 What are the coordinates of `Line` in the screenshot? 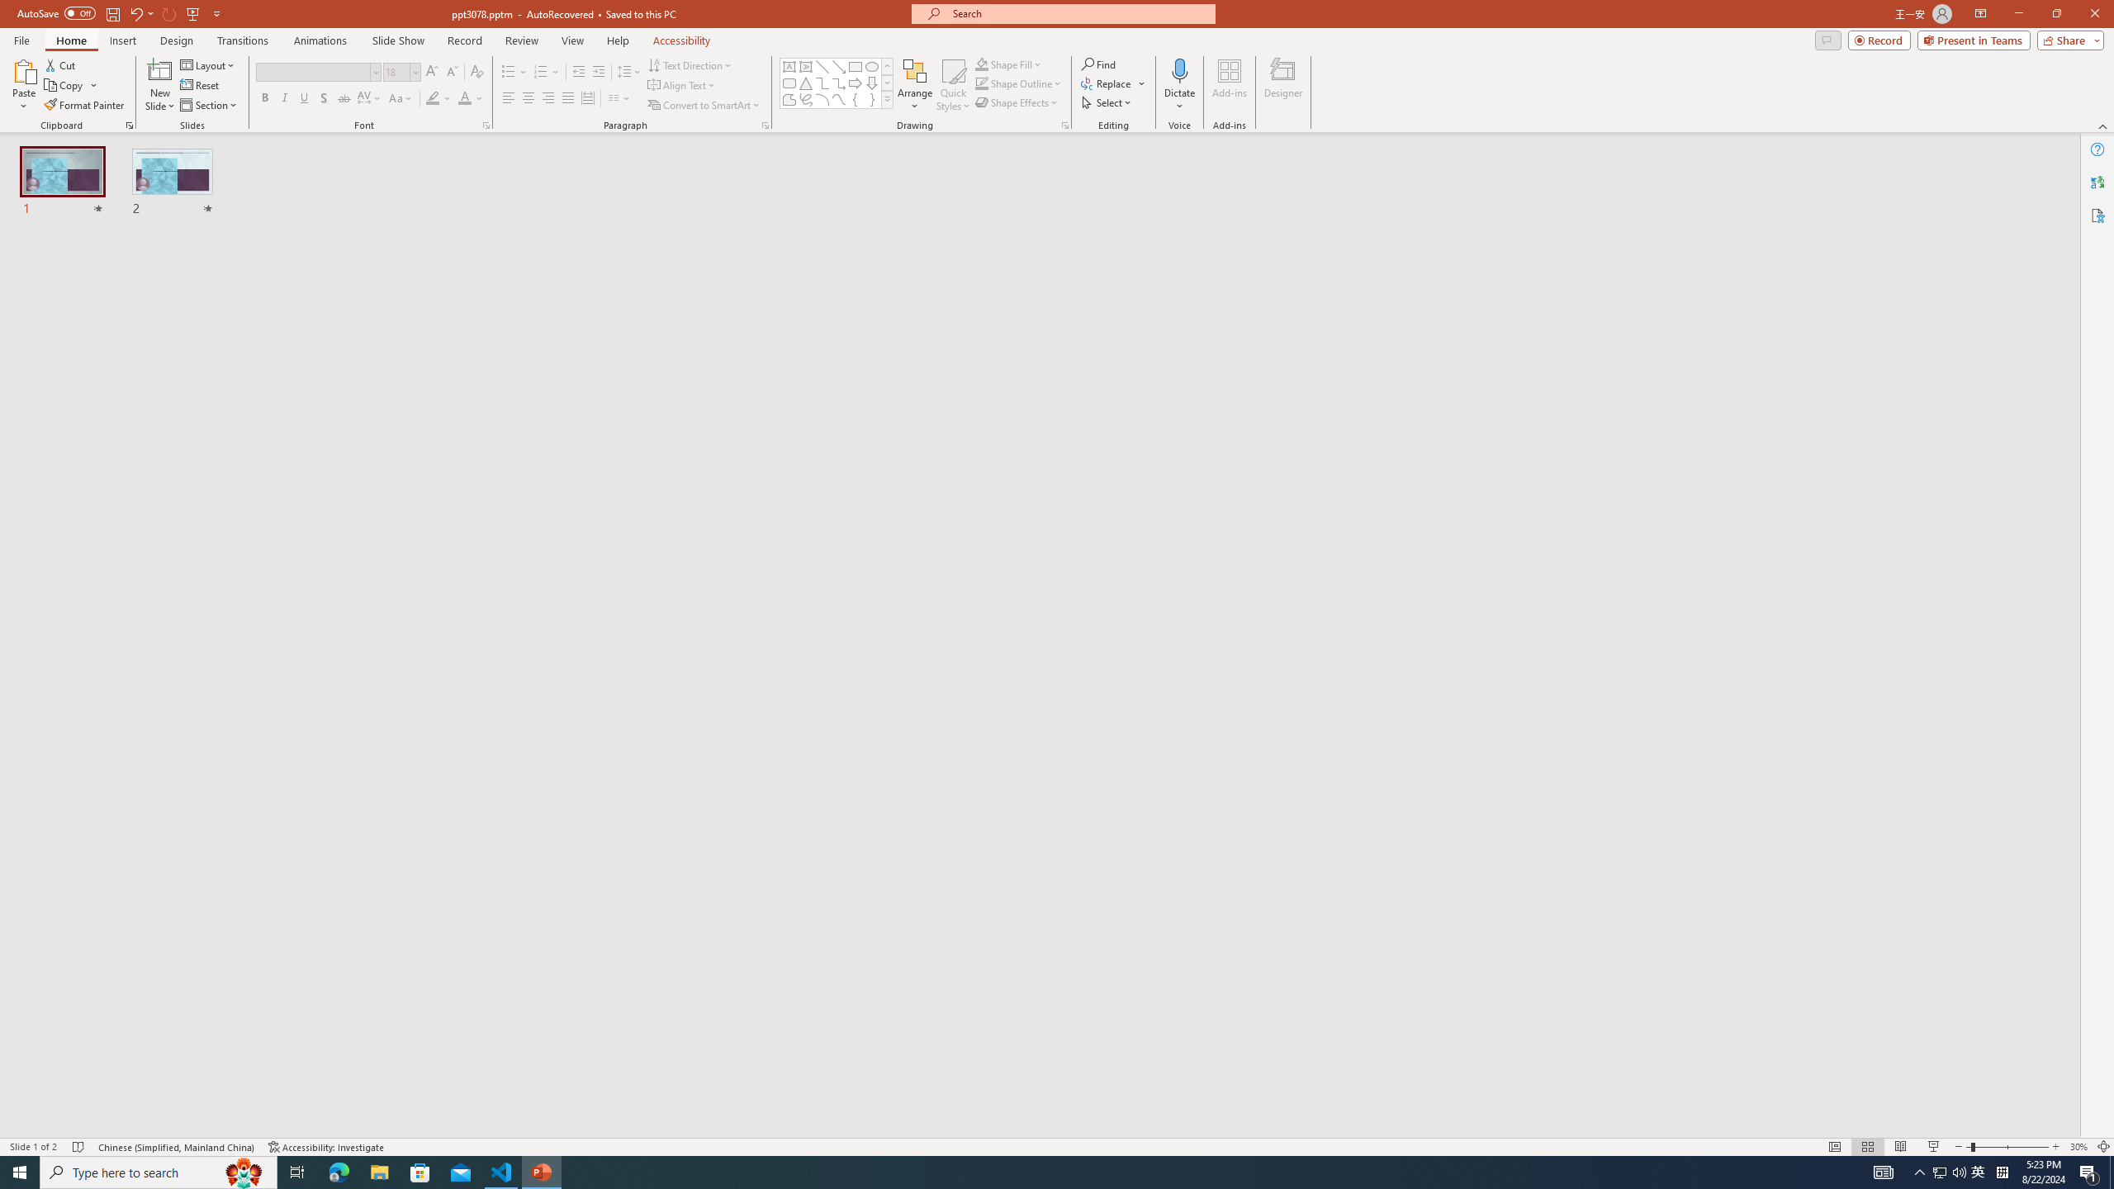 It's located at (822, 66).